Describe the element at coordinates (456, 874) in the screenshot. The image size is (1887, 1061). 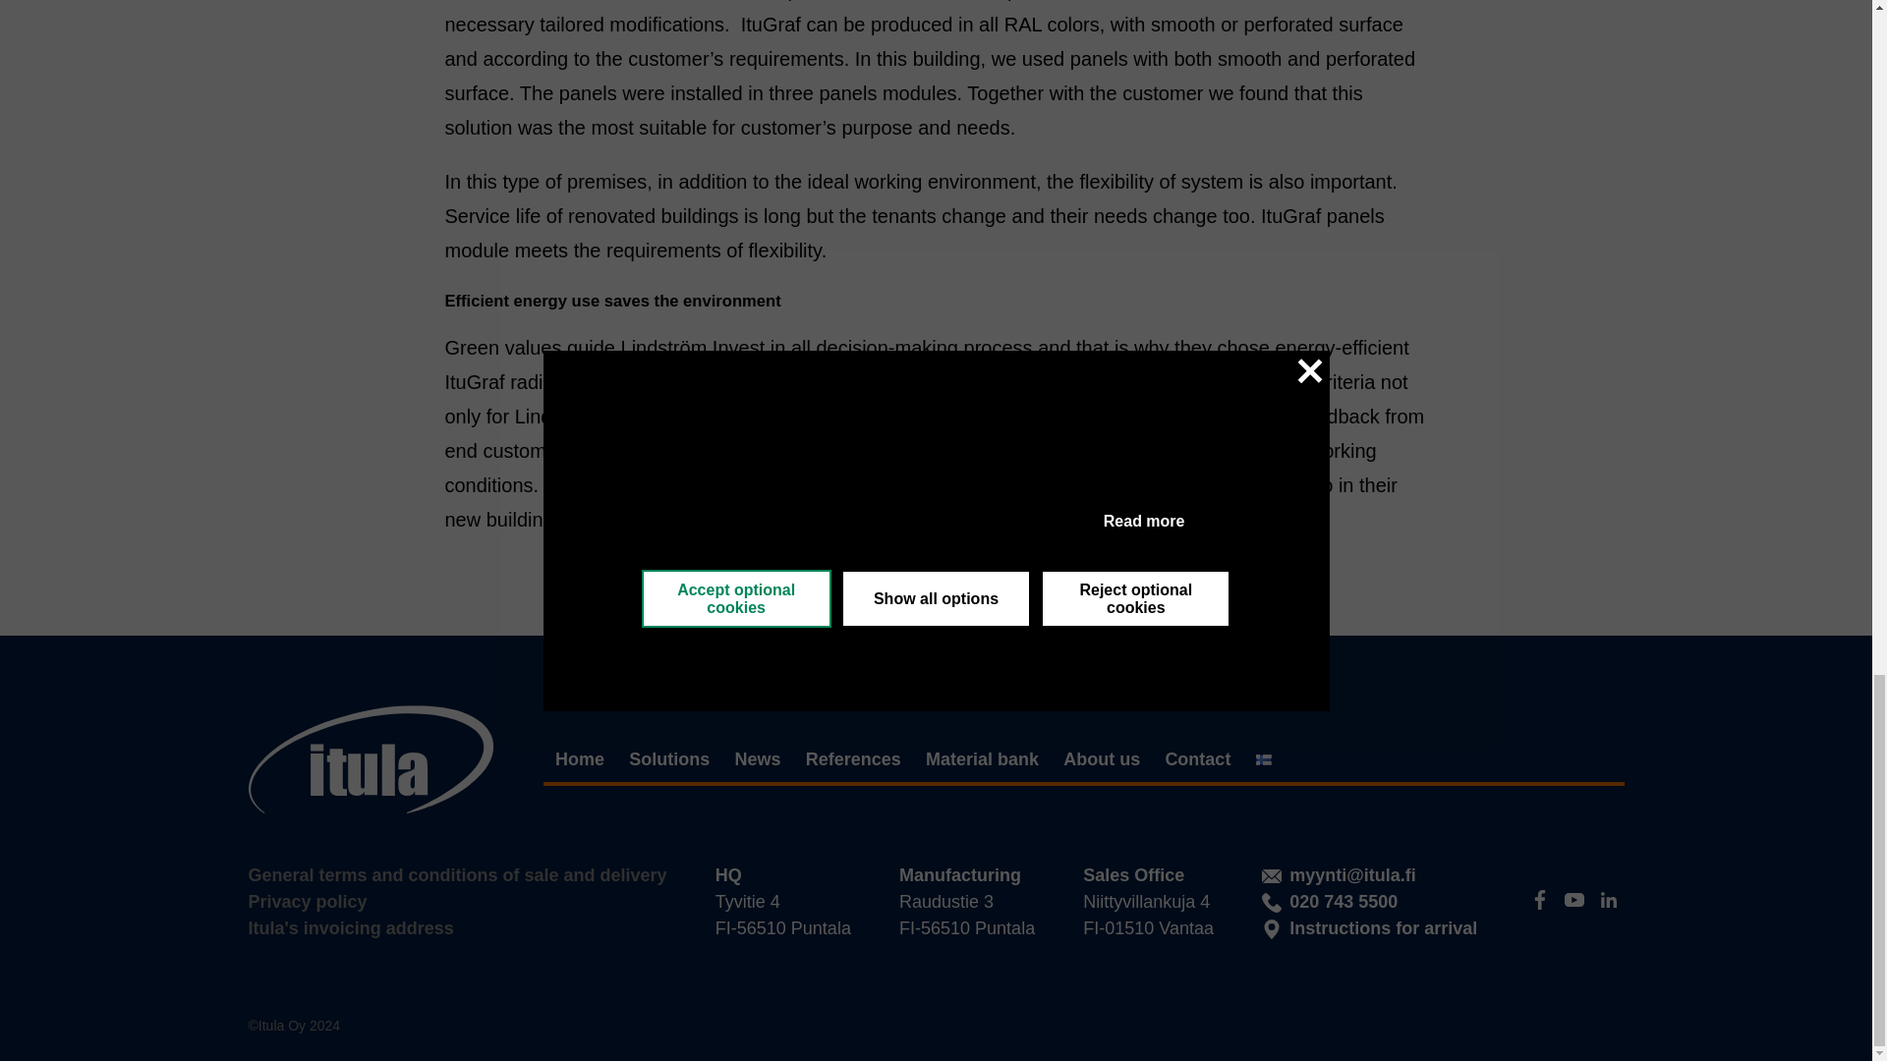
I see `General terms and conditions of sale and delivery` at that location.